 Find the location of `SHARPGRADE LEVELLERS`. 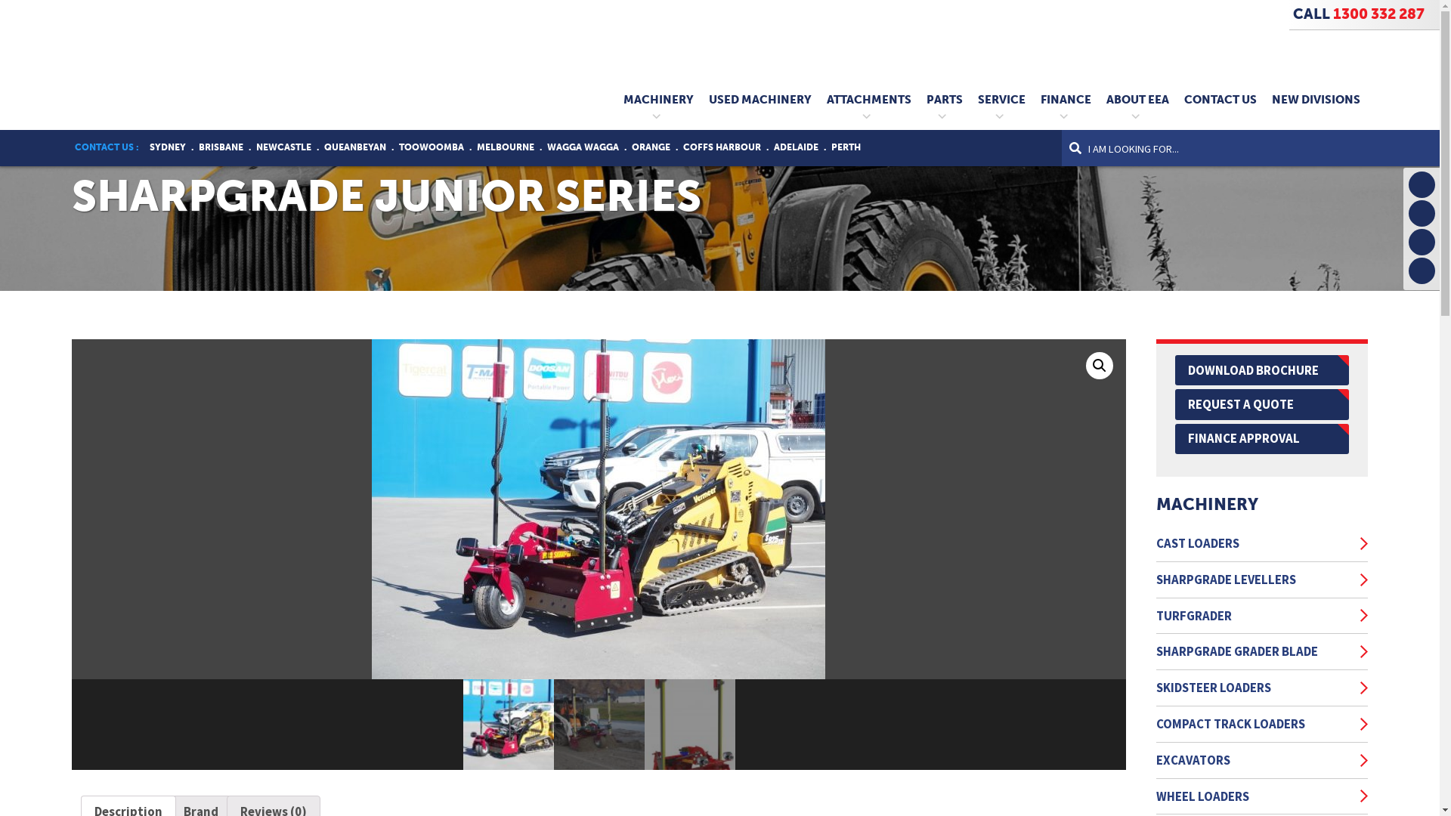

SHARPGRADE LEVELLERS is located at coordinates (1255, 580).